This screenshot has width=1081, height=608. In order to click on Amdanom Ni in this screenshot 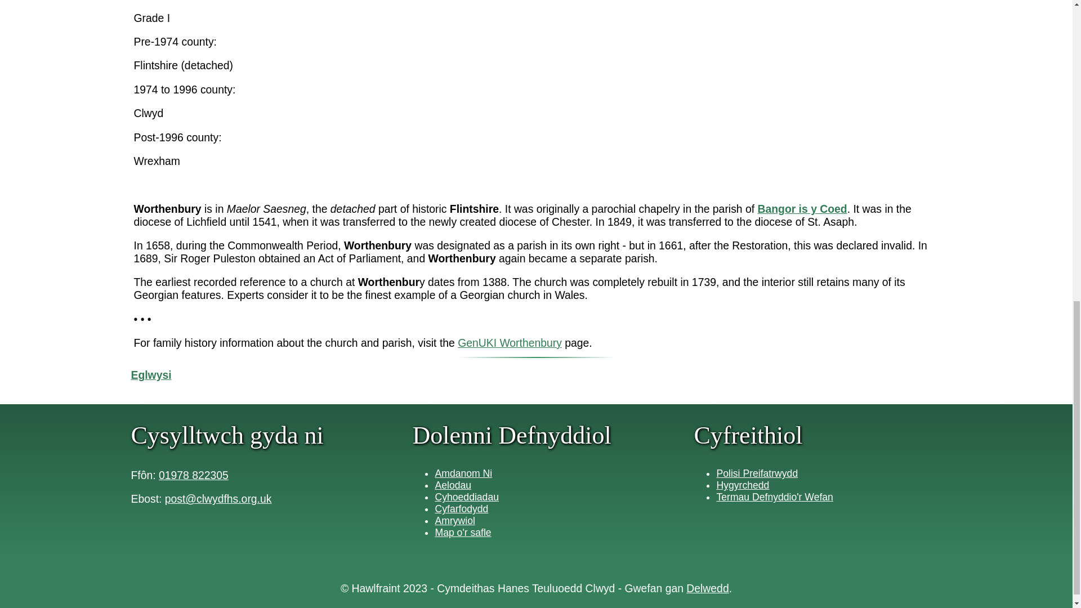, I will do `click(463, 473)`.